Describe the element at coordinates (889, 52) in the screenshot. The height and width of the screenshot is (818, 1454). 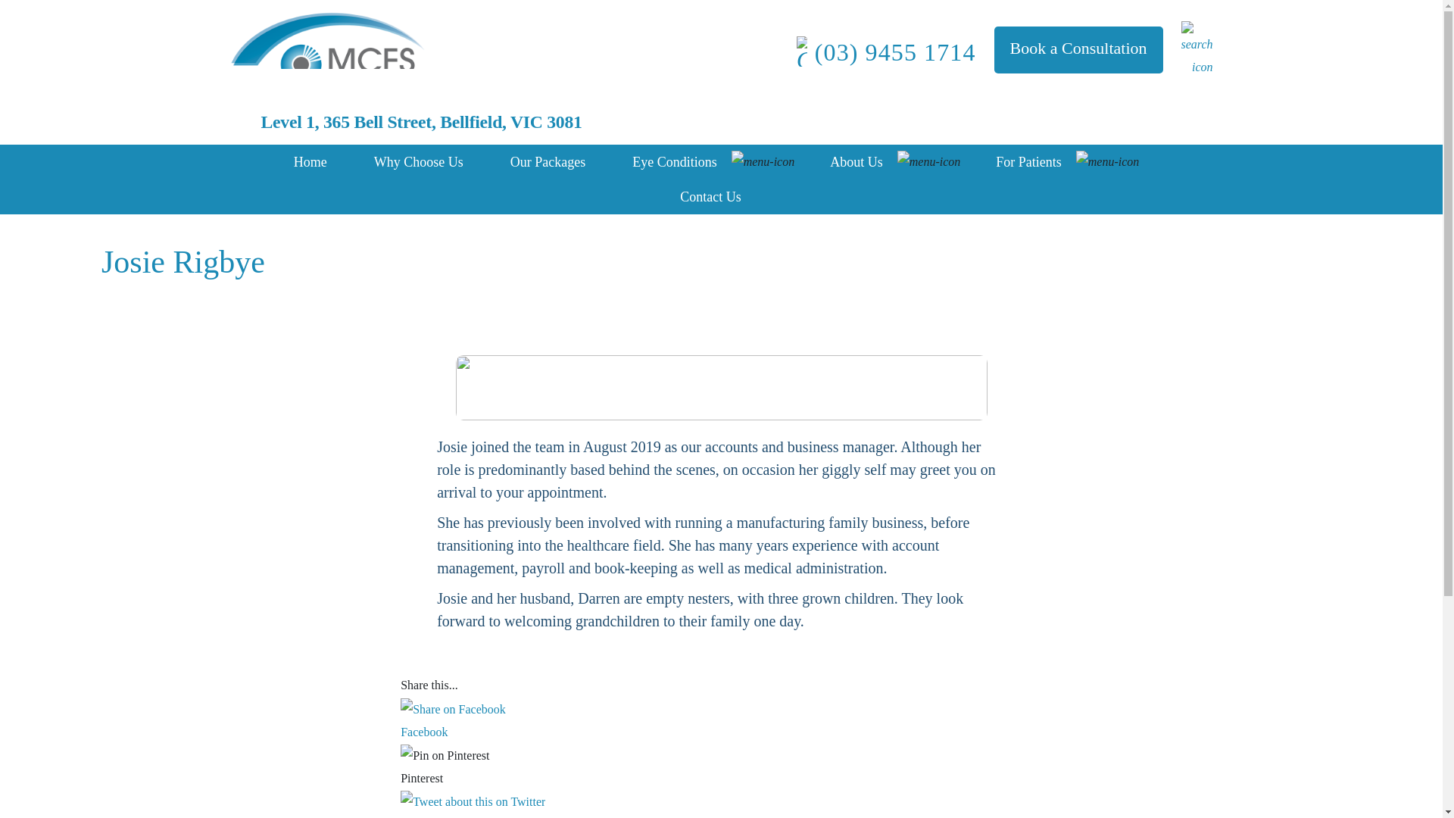
I see `Call` at that location.